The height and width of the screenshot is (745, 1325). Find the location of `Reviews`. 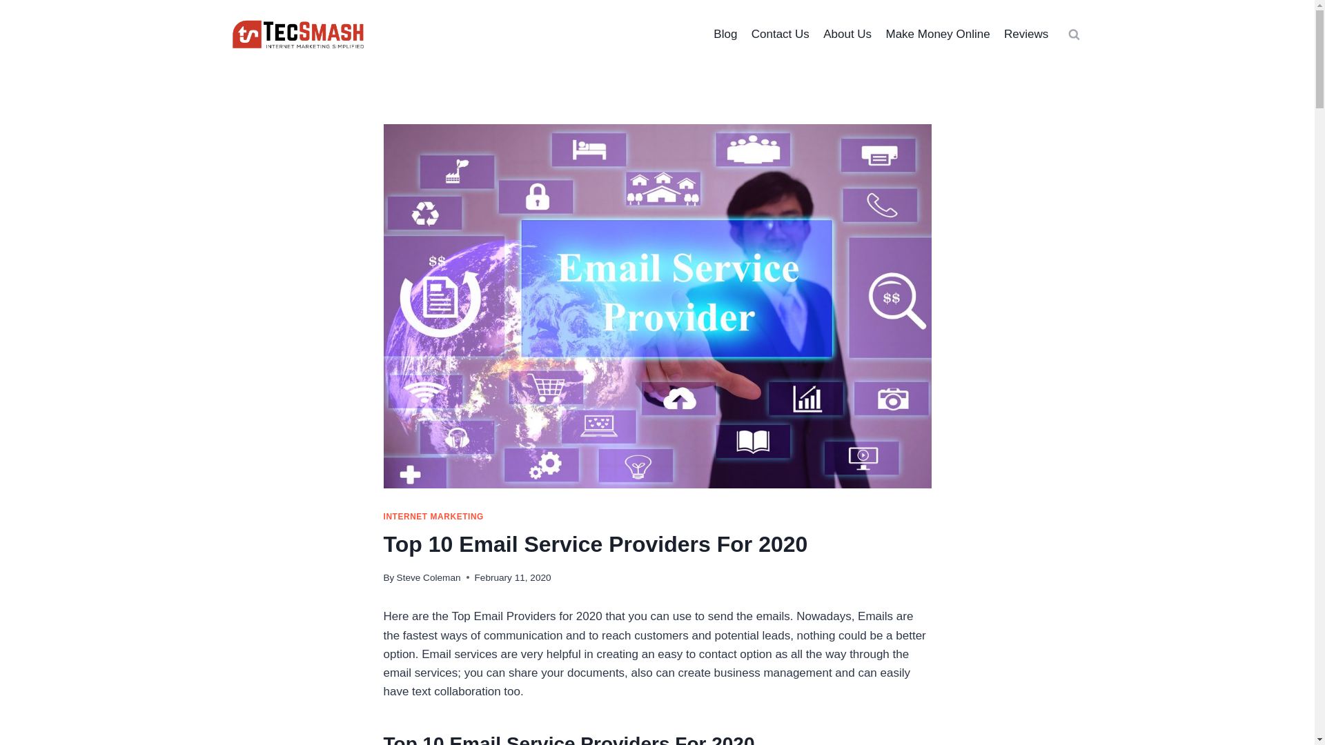

Reviews is located at coordinates (1027, 34).